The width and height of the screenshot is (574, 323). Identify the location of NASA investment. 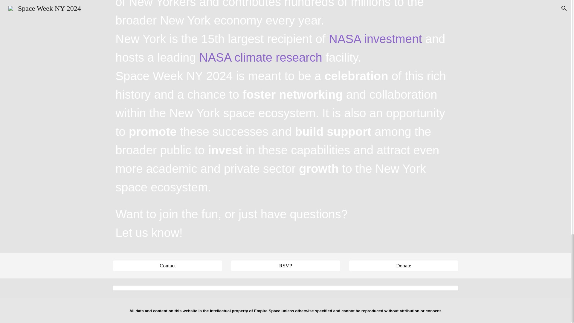
(375, 41).